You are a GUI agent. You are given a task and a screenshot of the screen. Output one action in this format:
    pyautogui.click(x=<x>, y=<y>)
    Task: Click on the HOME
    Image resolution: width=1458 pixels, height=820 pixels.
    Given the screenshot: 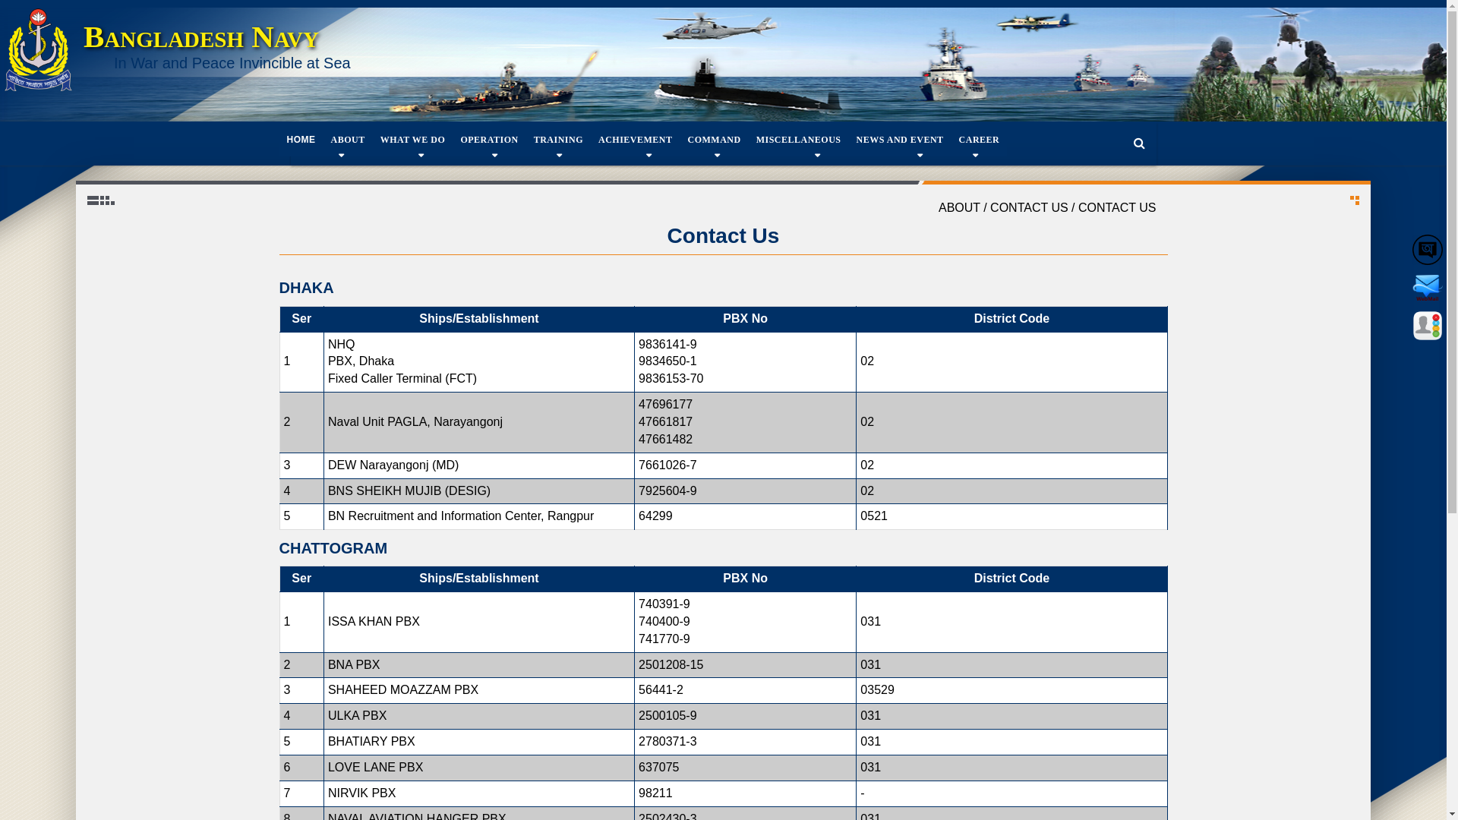 What is the action you would take?
    pyautogui.click(x=301, y=140)
    